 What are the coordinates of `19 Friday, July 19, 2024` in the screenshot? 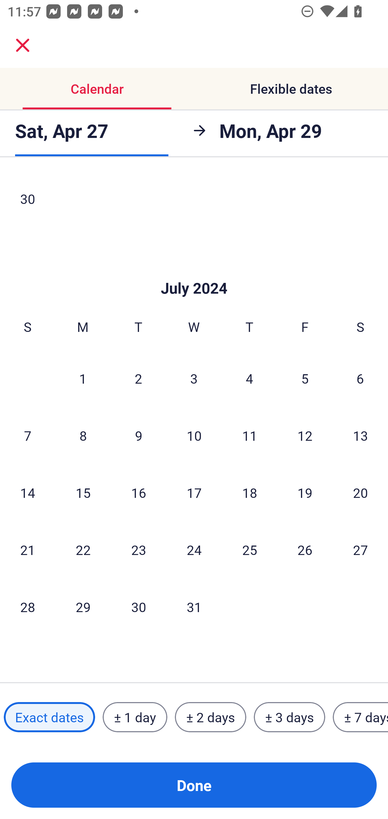 It's located at (305, 492).